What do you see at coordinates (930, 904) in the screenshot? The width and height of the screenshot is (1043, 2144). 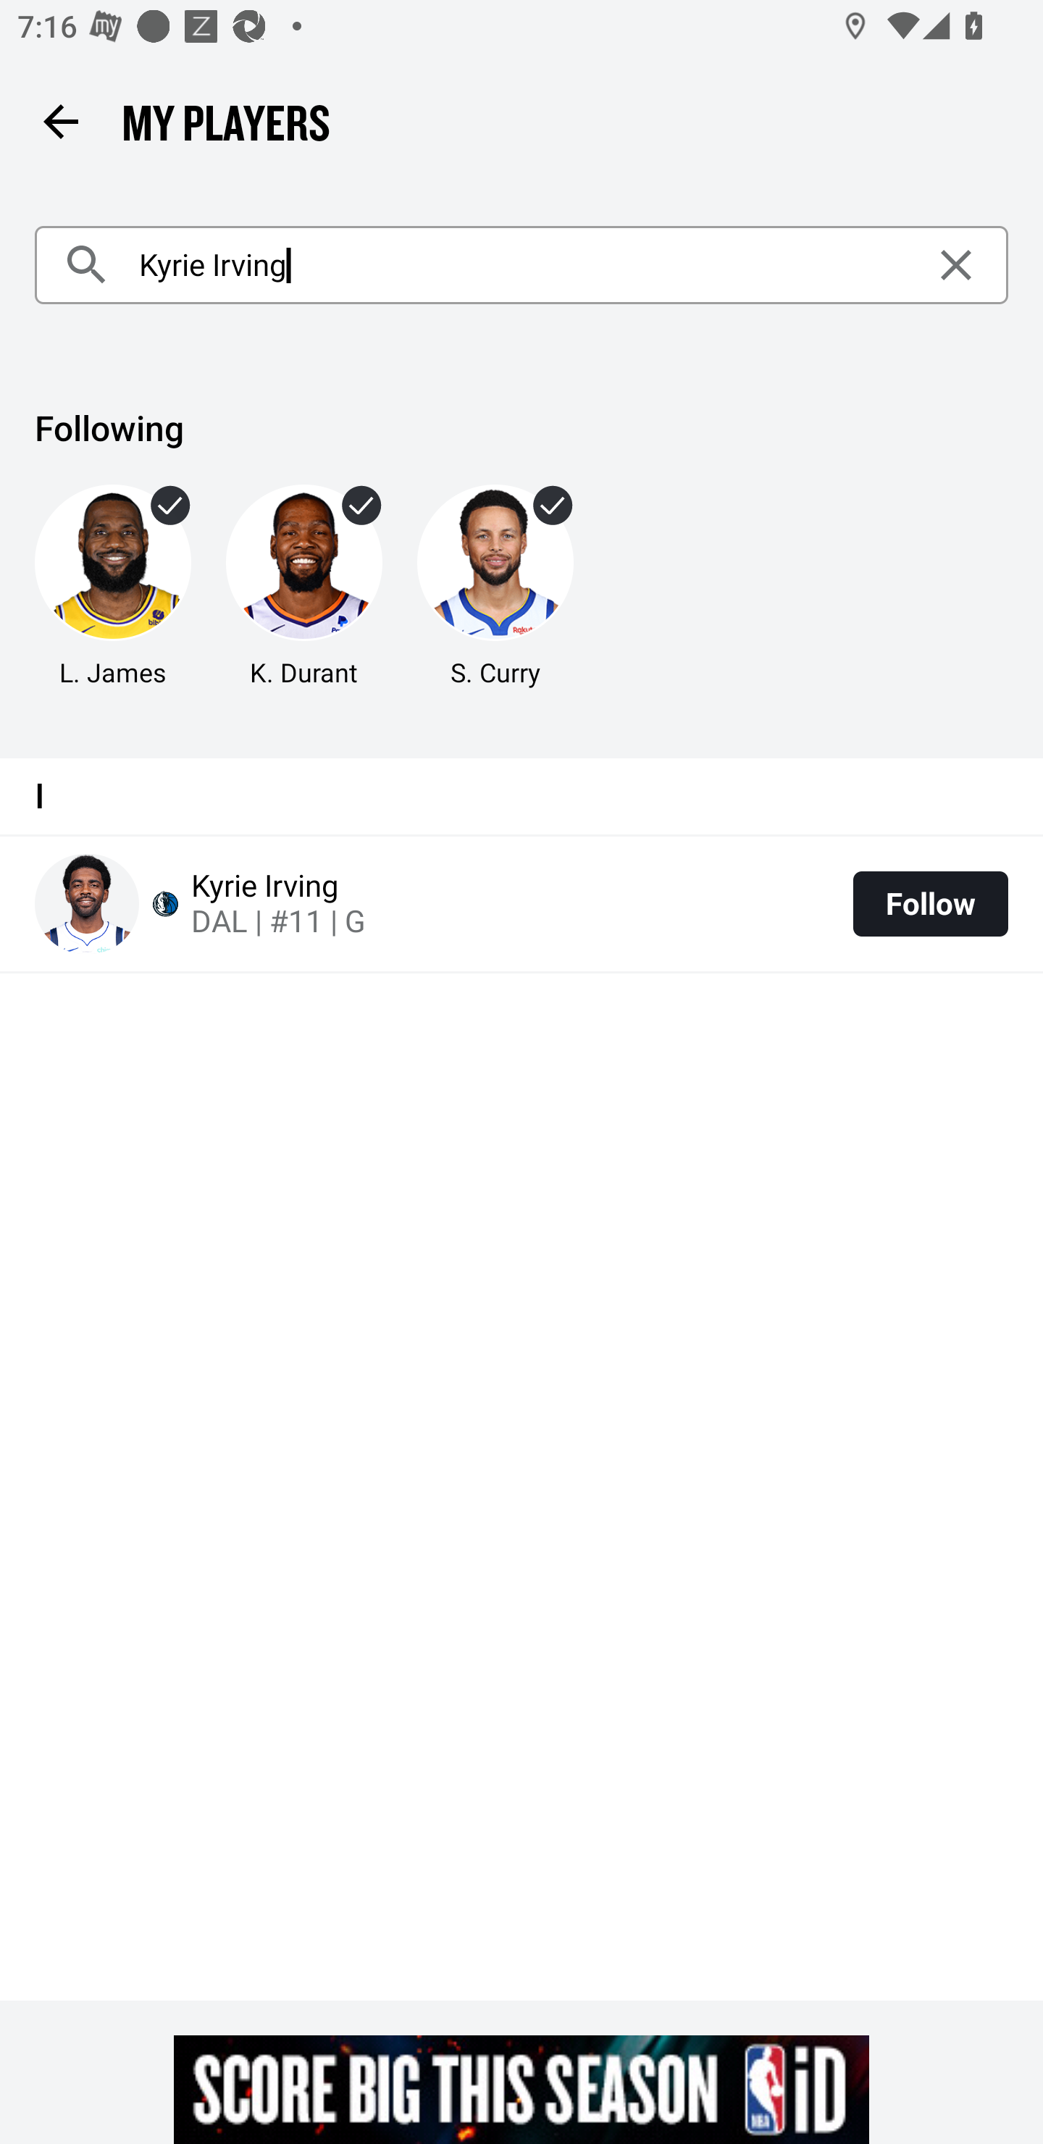 I see `Follow` at bounding box center [930, 904].